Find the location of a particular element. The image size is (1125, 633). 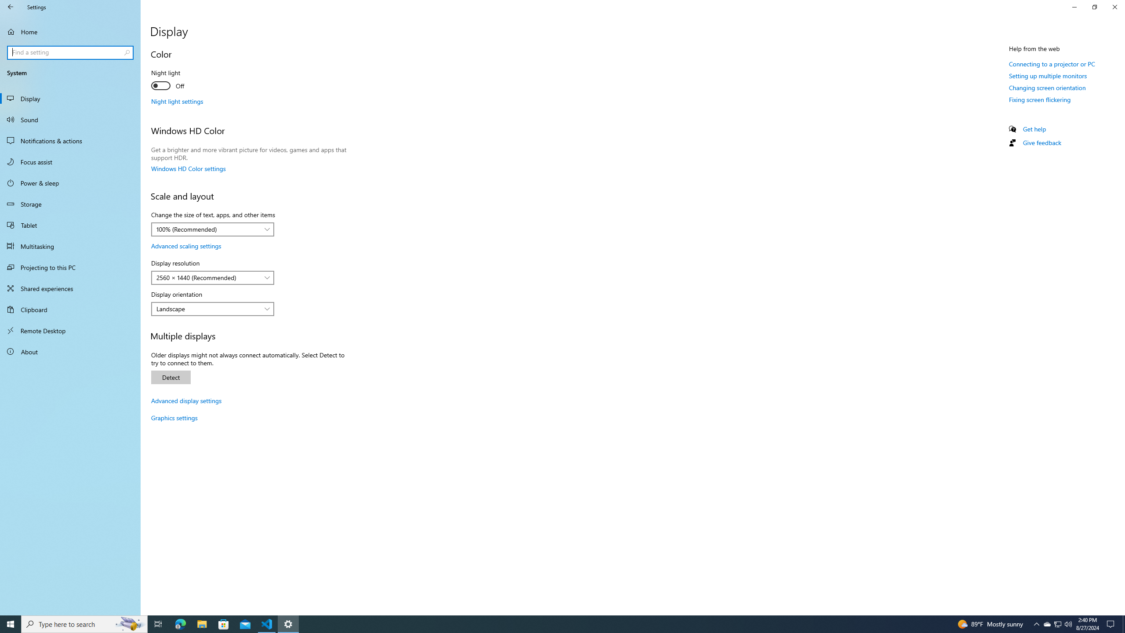

Connecting to a projector or PC is located at coordinates (1052, 64).